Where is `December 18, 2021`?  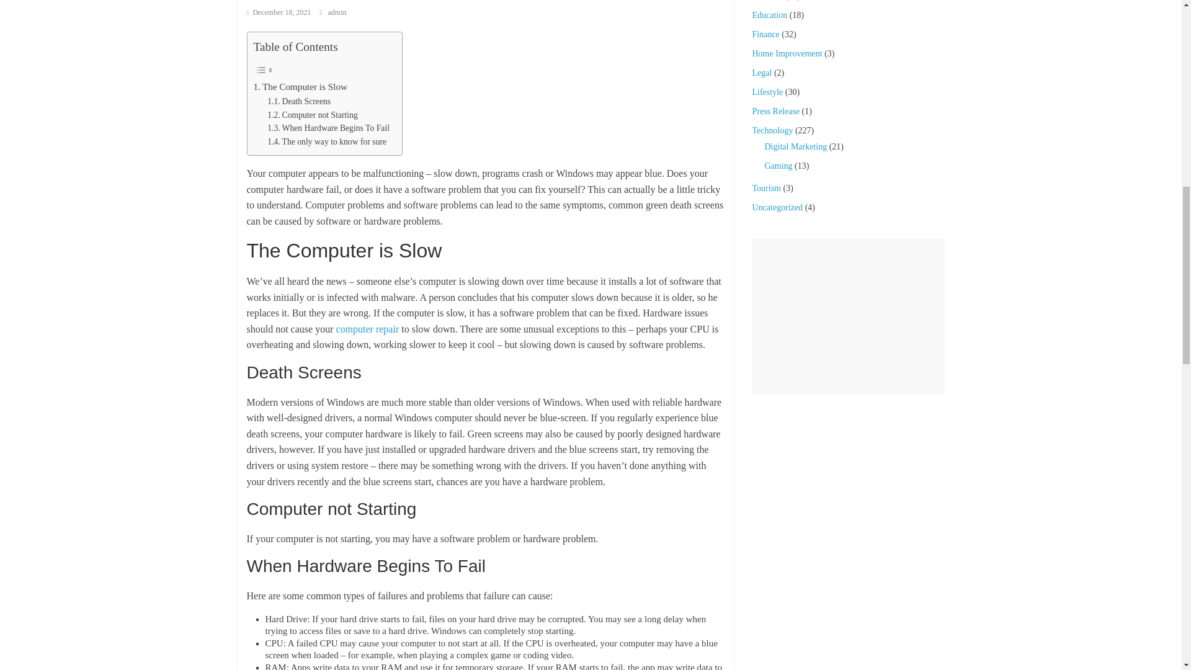 December 18, 2021 is located at coordinates (279, 12).